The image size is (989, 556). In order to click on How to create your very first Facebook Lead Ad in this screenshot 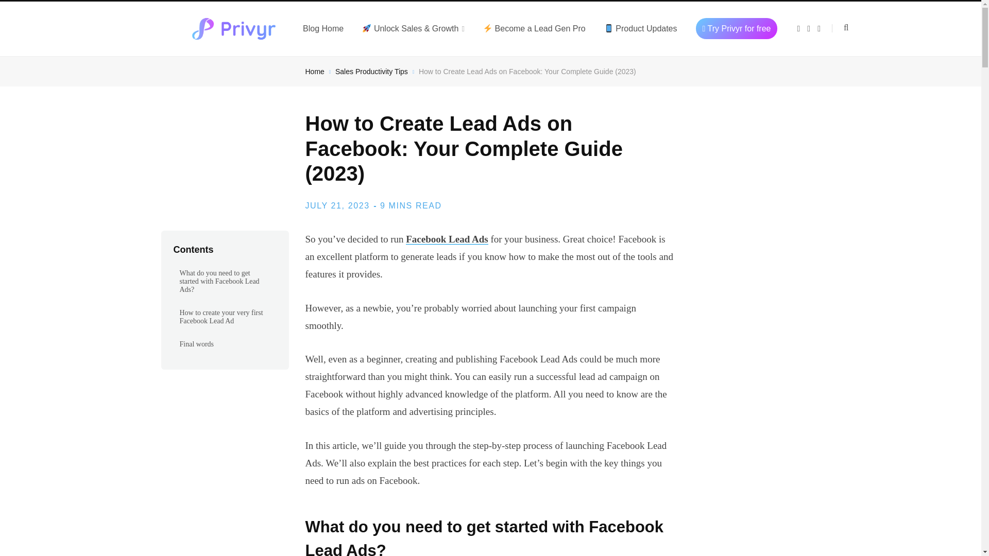, I will do `click(225, 317)`.